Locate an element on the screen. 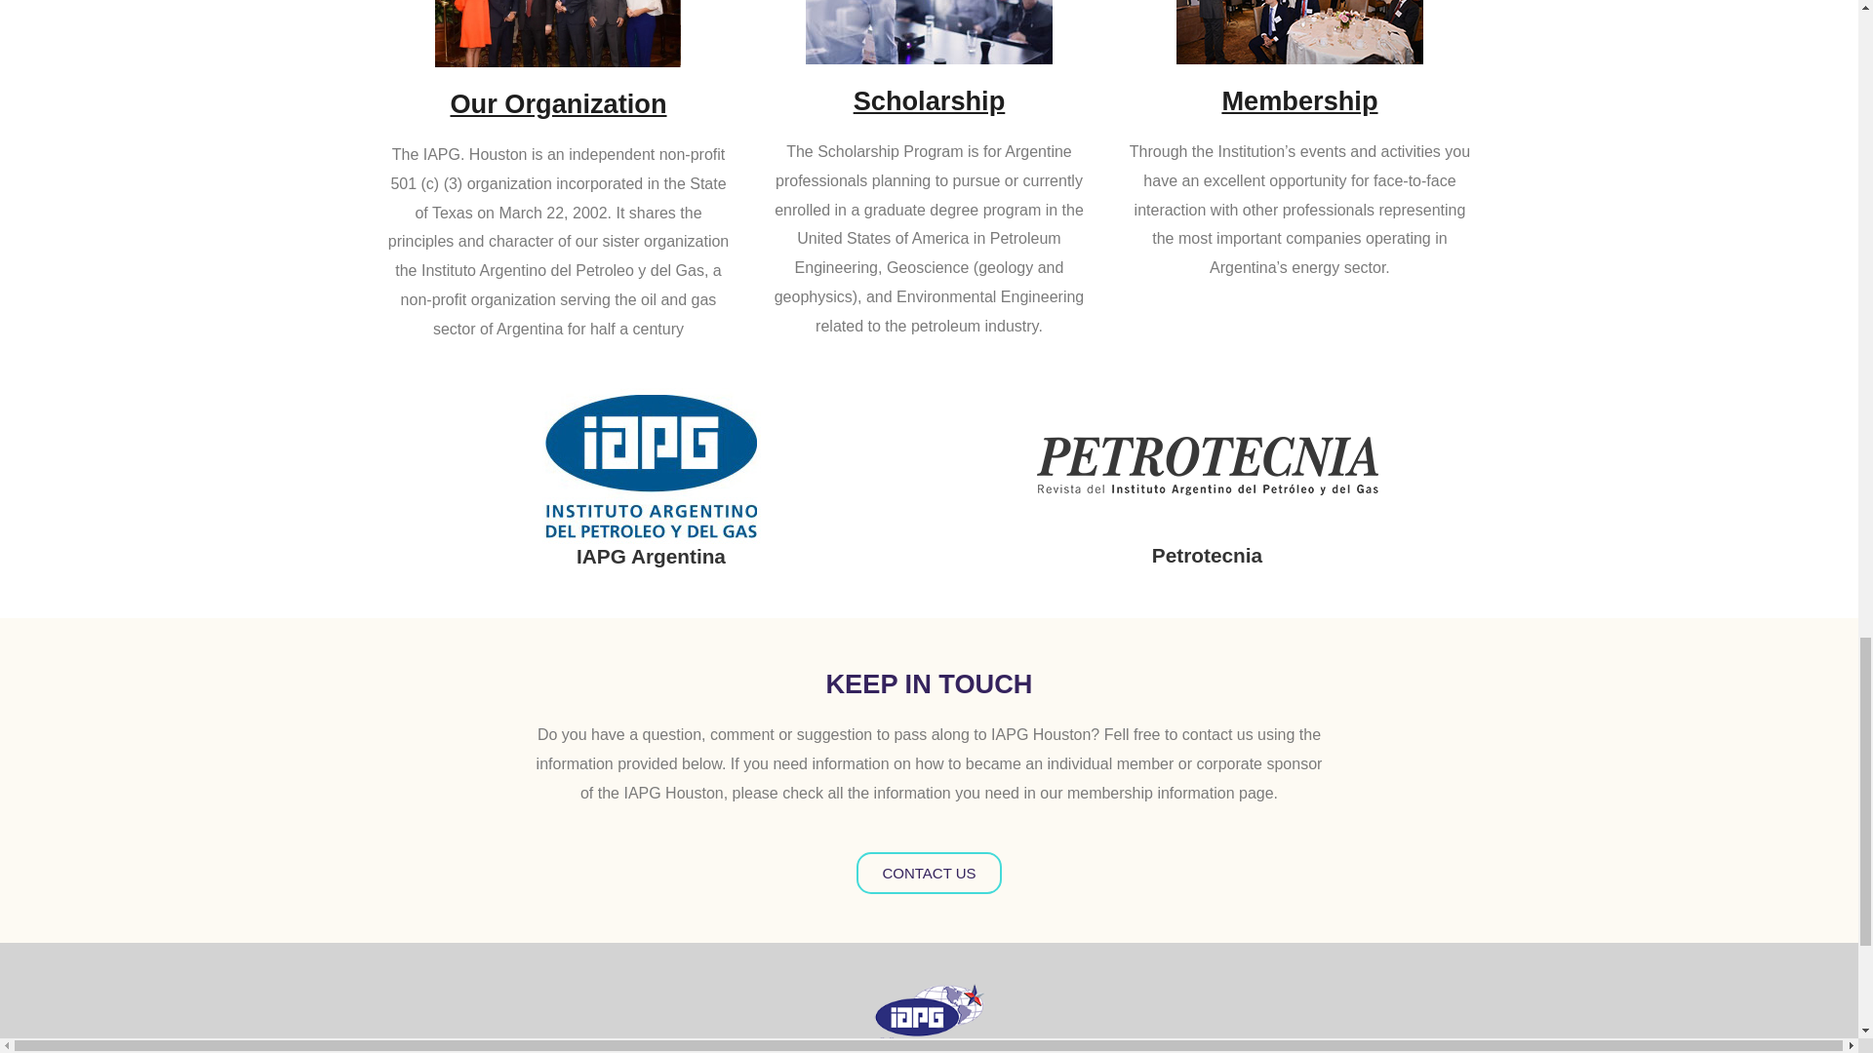  Membership is located at coordinates (1298, 99).